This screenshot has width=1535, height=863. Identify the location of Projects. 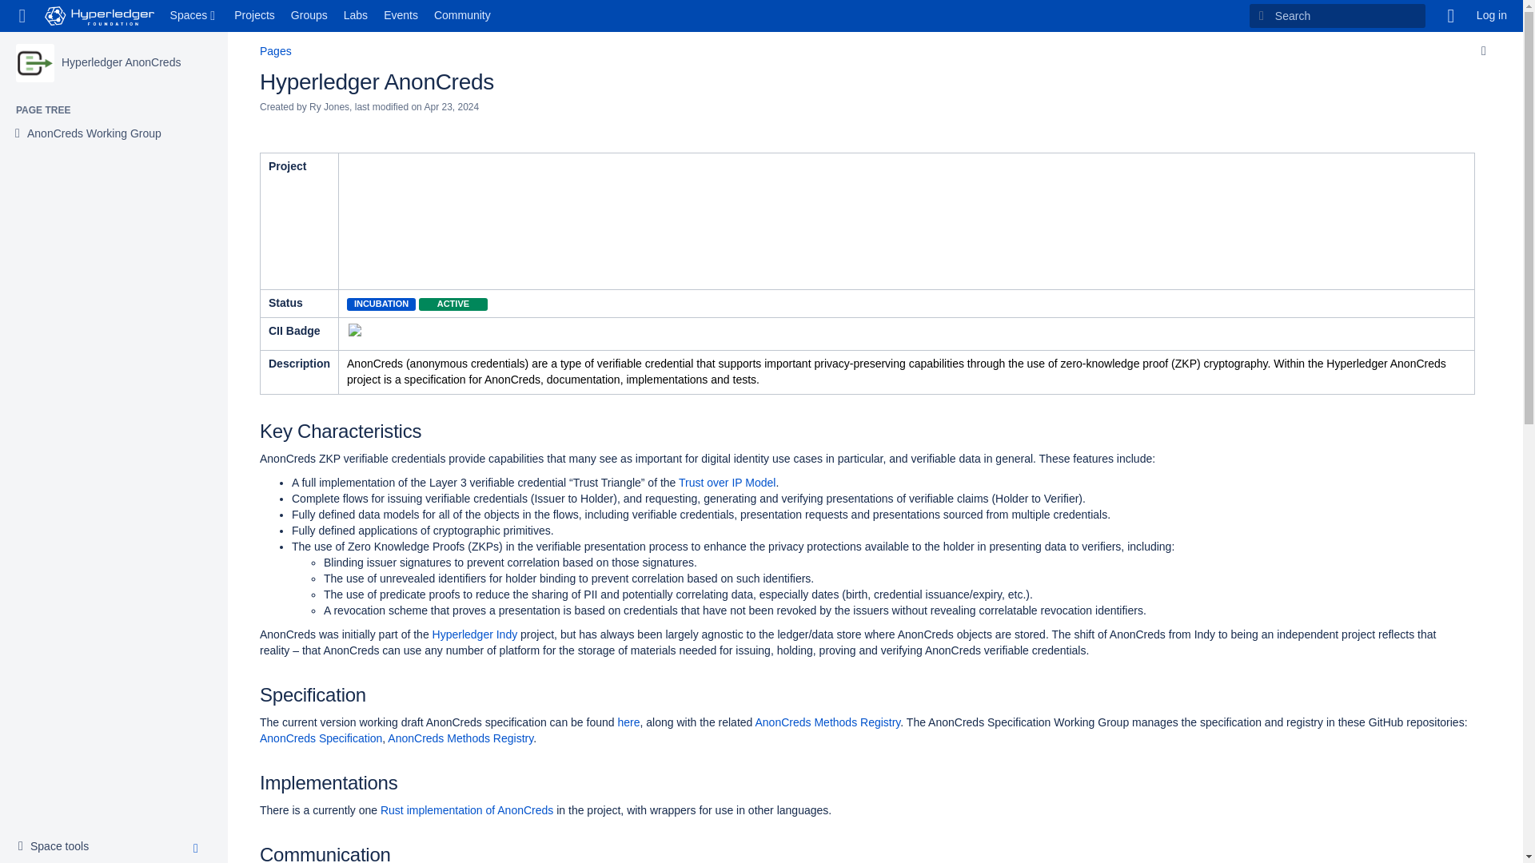
(58, 847).